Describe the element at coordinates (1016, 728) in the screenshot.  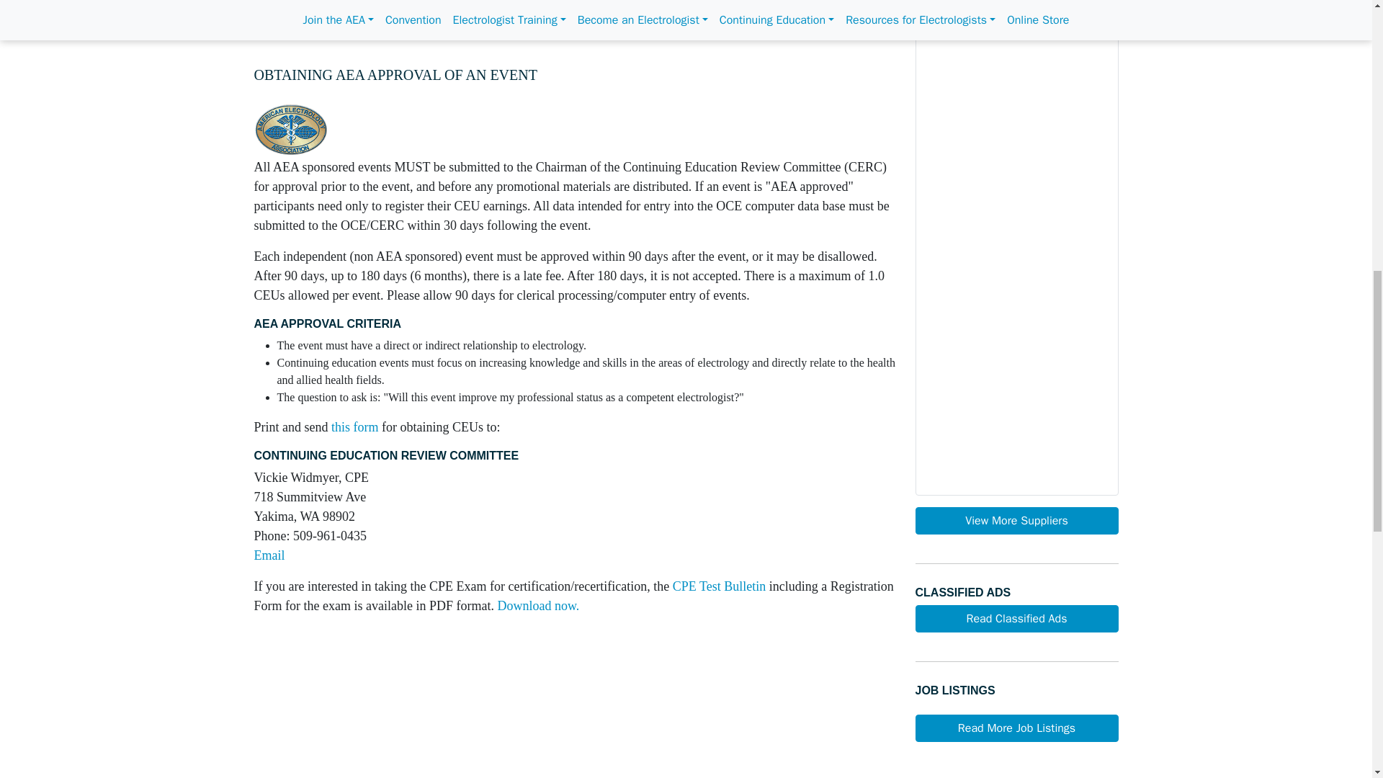
I see `Electrologist Job Listings` at that location.